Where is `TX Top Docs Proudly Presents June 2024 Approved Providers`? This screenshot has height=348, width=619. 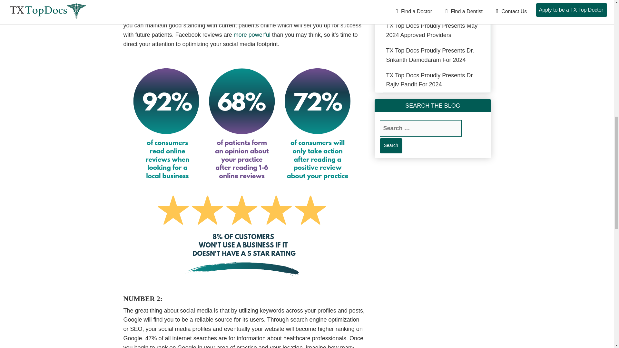 TX Top Docs Proudly Presents June 2024 Approved Providers is located at coordinates (437, 9).